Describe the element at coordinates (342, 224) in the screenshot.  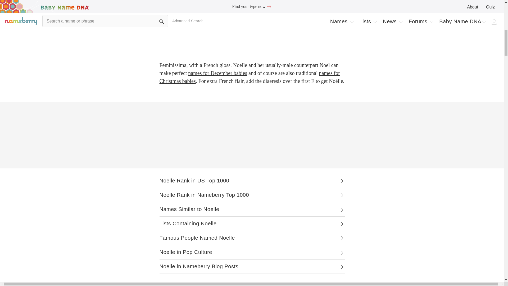
I see `Chevron - Right` at that location.